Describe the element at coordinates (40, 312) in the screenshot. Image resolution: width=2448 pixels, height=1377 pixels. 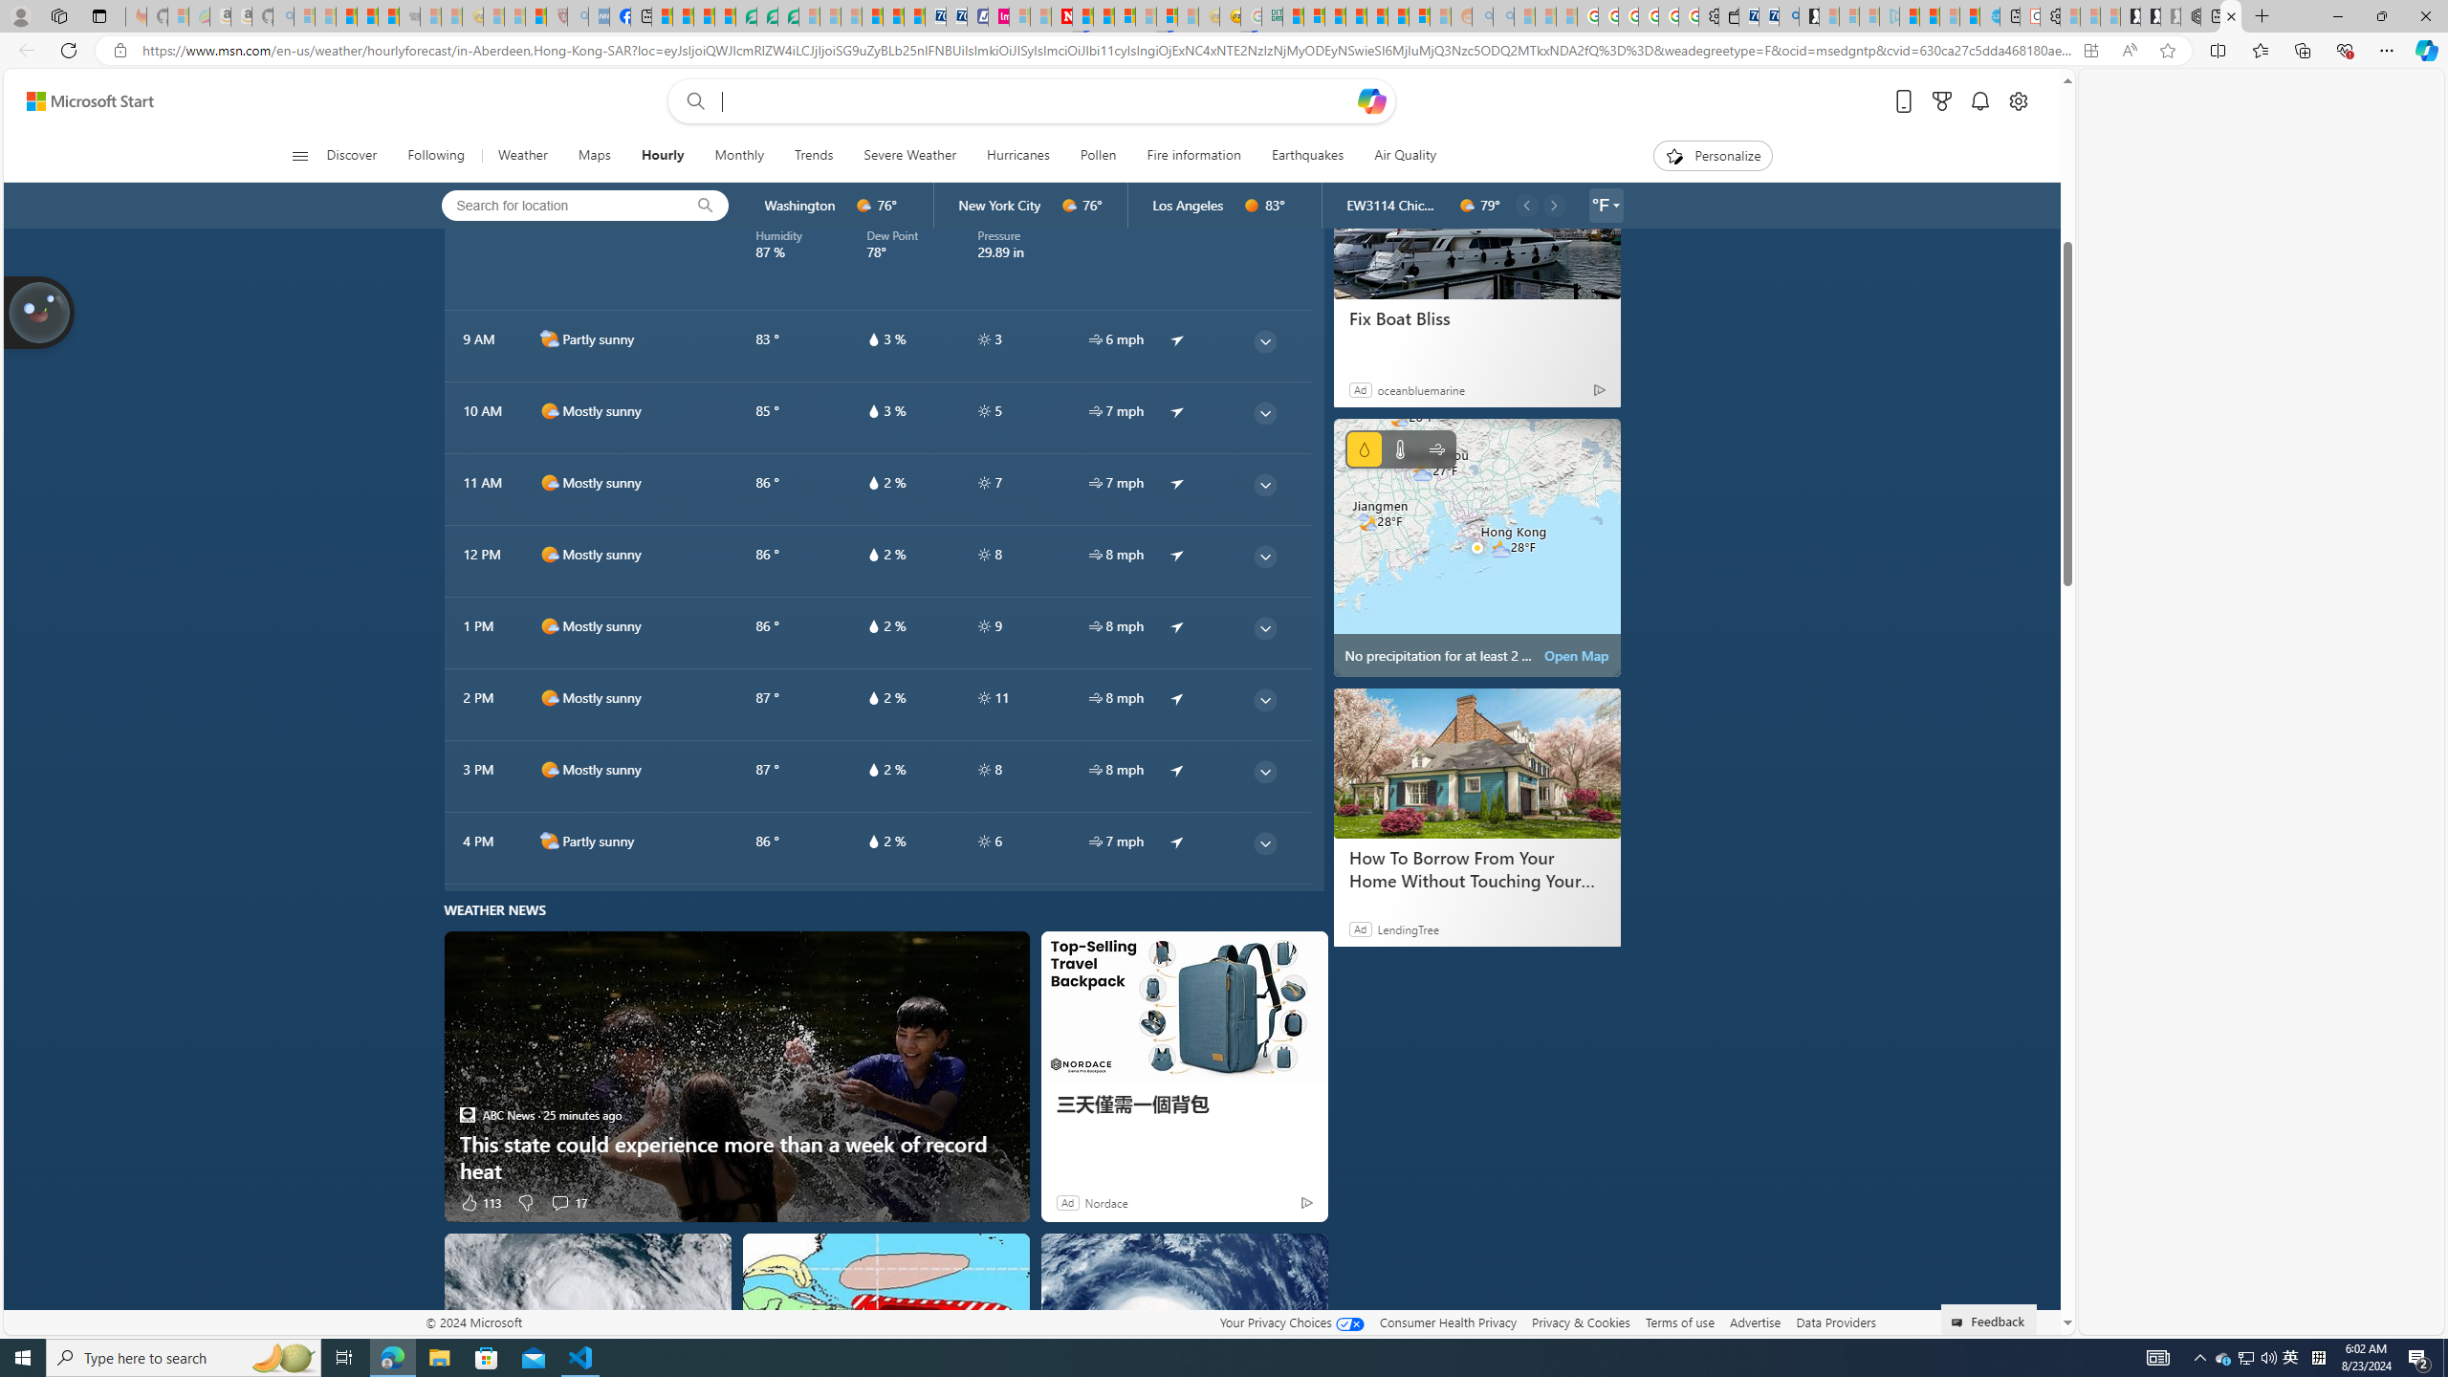
I see `Join us in planting real trees to help our planet!` at that location.